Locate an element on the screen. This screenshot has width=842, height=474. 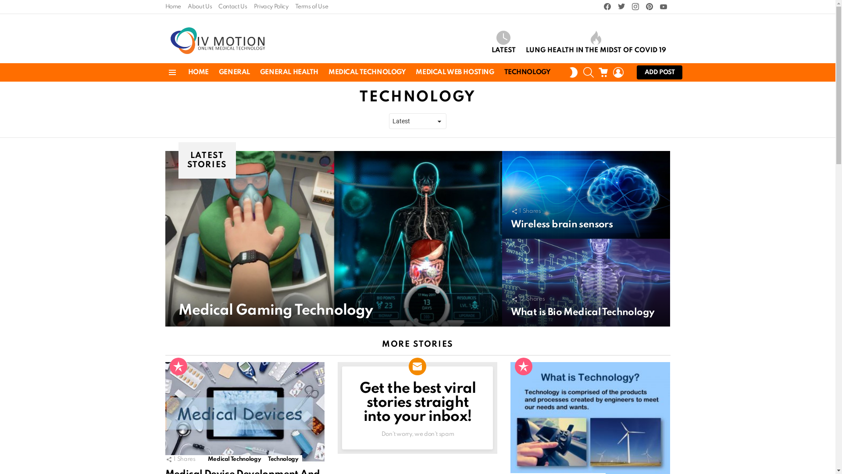
TECHNOLOGY is located at coordinates (528, 72).